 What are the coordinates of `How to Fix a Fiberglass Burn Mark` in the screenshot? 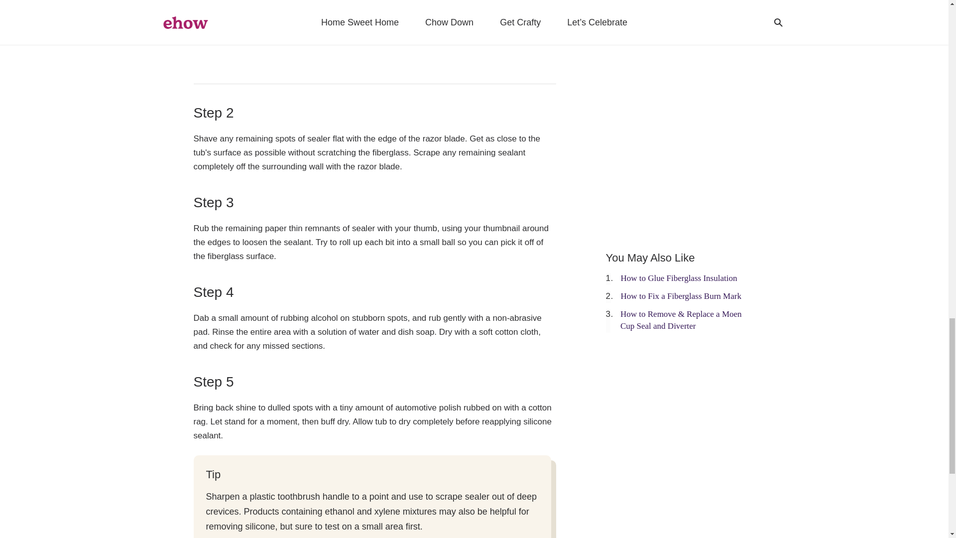 It's located at (681, 296).